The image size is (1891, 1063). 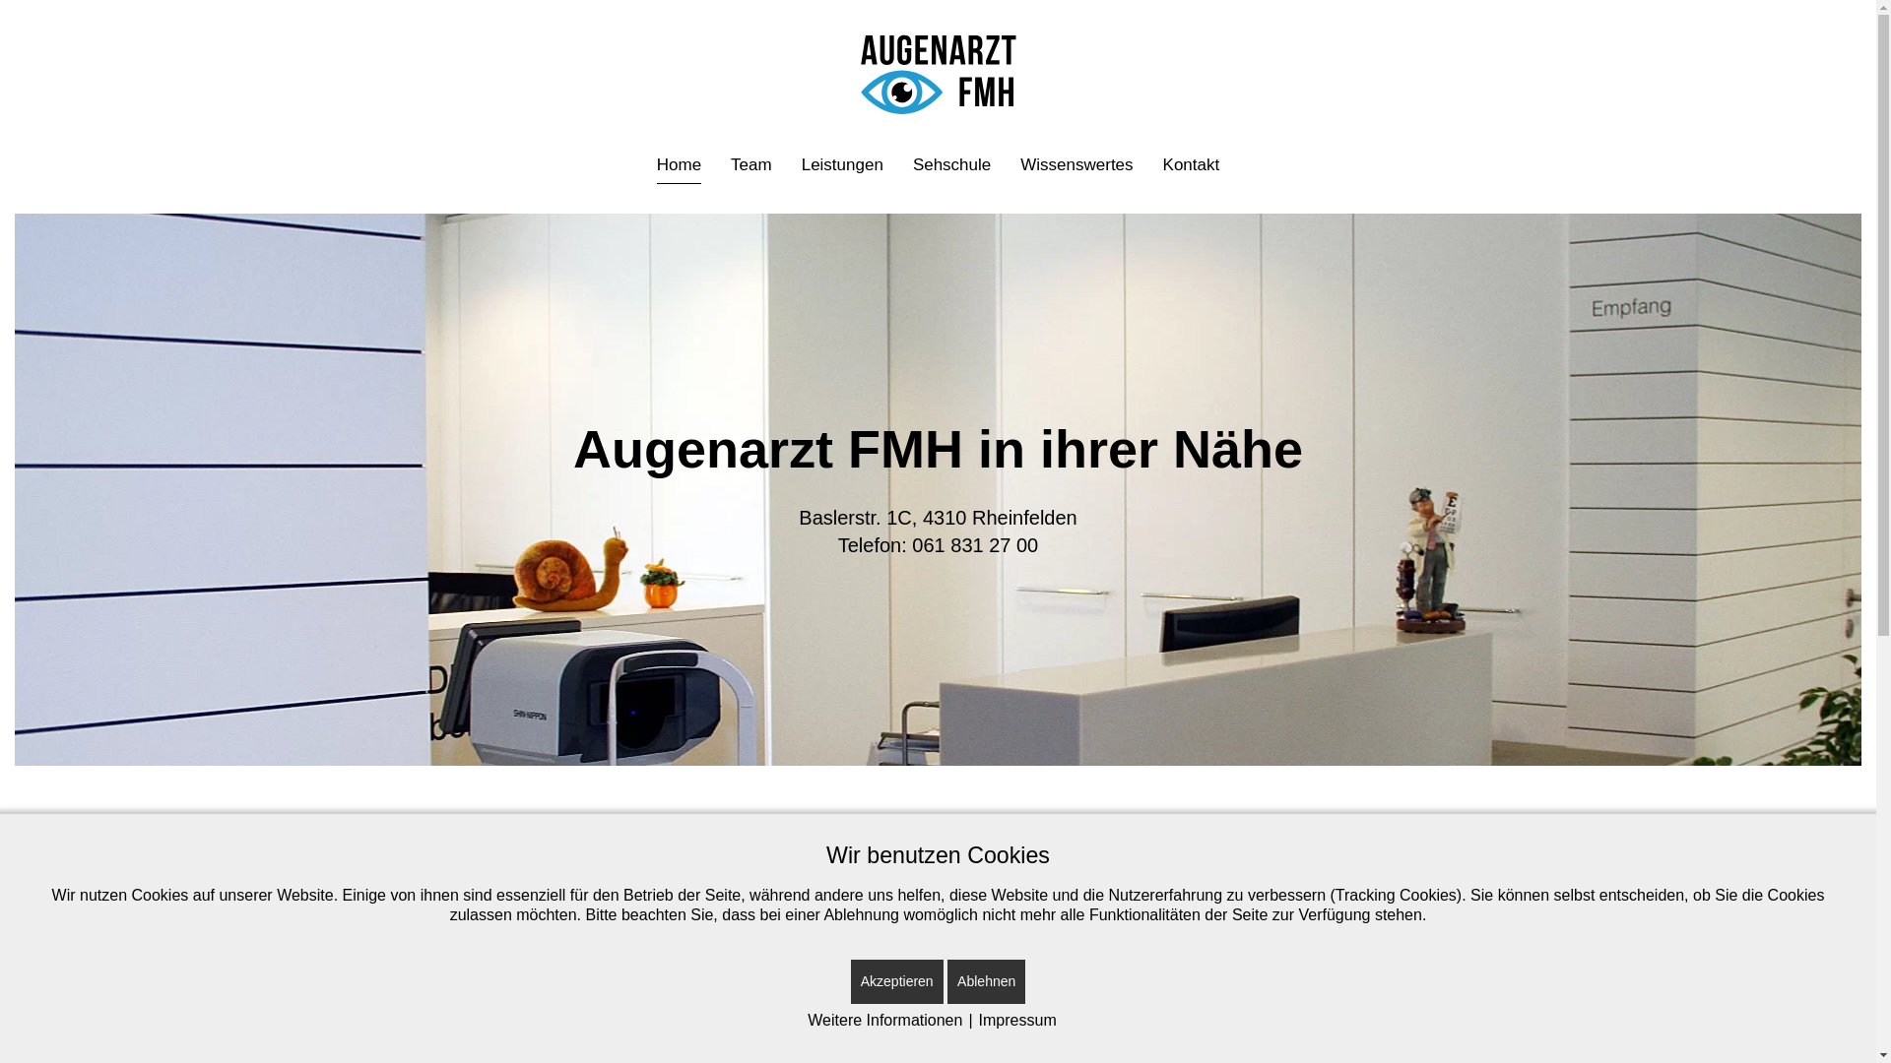 I want to click on Weitere Informationen, so click(x=884, y=1021).